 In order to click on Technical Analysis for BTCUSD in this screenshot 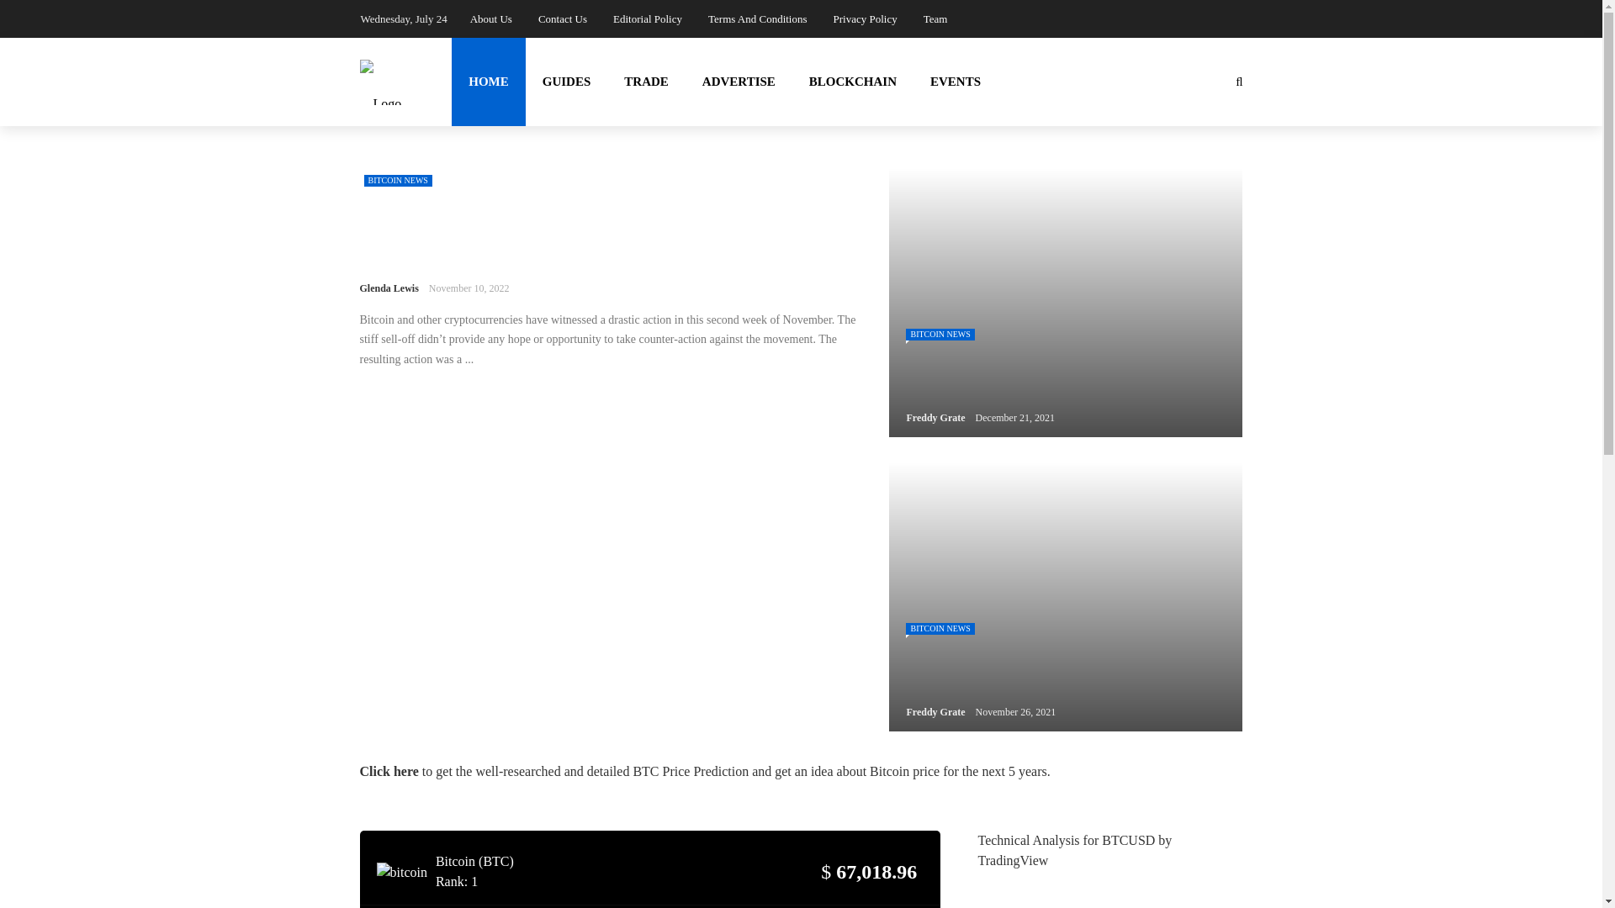, I will do `click(1065, 840)`.